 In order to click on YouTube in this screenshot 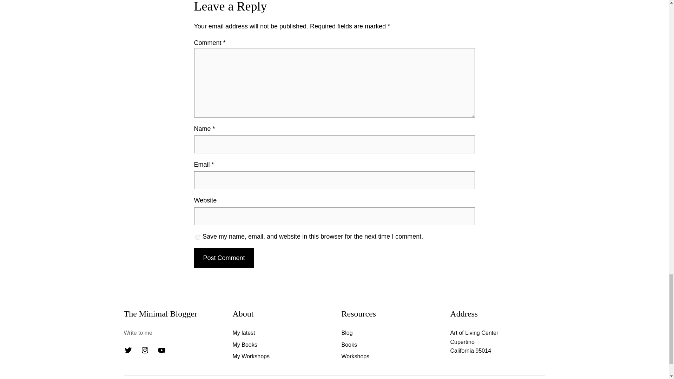, I will do `click(161, 350)`.